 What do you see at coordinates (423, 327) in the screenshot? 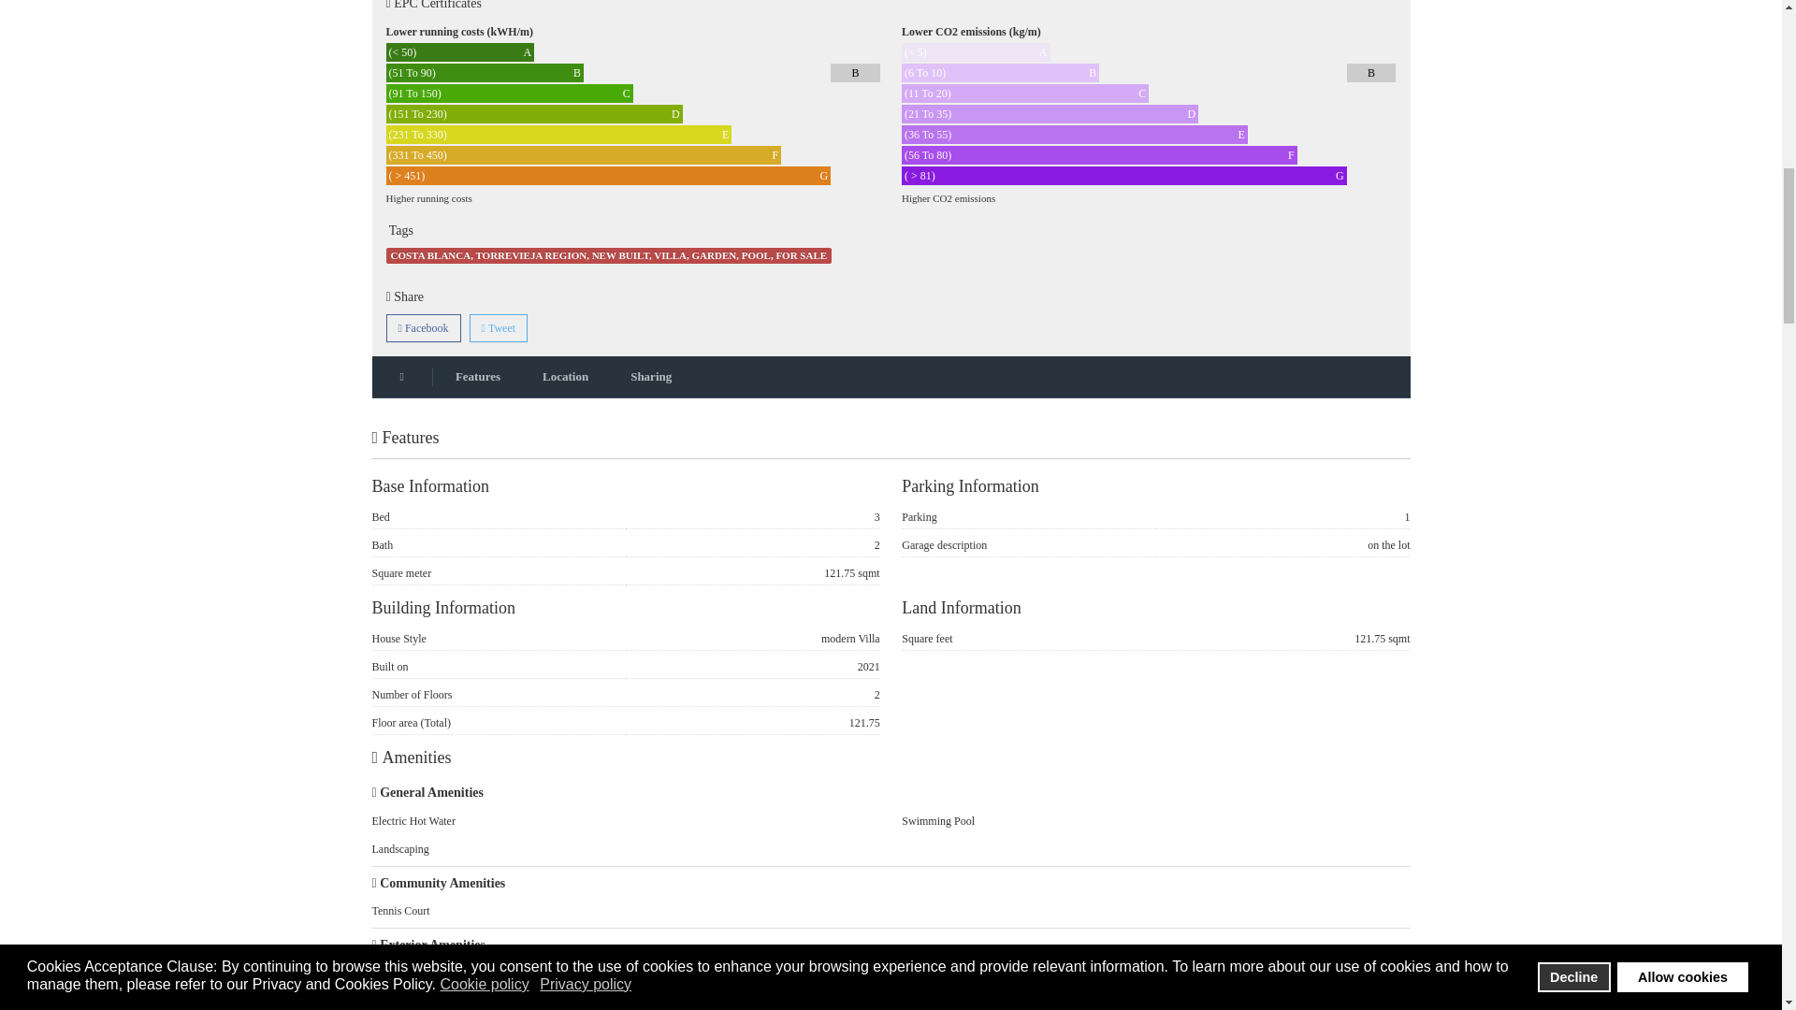
I see `Ask your Facebook friends what they think about this home` at bounding box center [423, 327].